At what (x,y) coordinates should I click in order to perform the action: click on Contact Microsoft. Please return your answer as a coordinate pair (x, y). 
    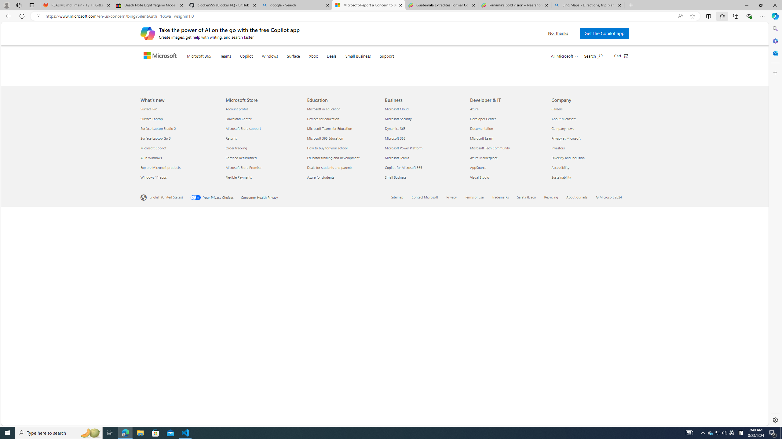
    Looking at the image, I should click on (428, 412).